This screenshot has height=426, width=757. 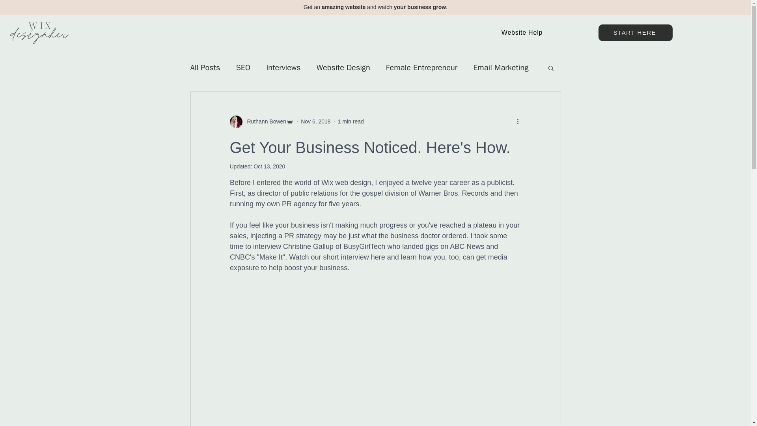 What do you see at coordinates (636, 32) in the screenshot?
I see `START HERE` at bounding box center [636, 32].